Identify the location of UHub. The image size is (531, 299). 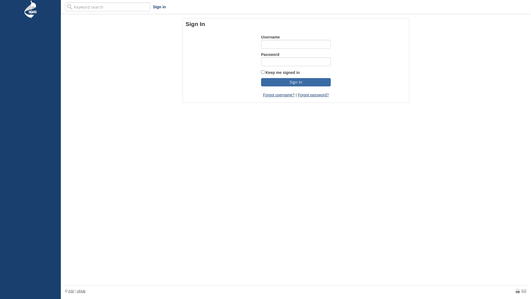
(81, 291).